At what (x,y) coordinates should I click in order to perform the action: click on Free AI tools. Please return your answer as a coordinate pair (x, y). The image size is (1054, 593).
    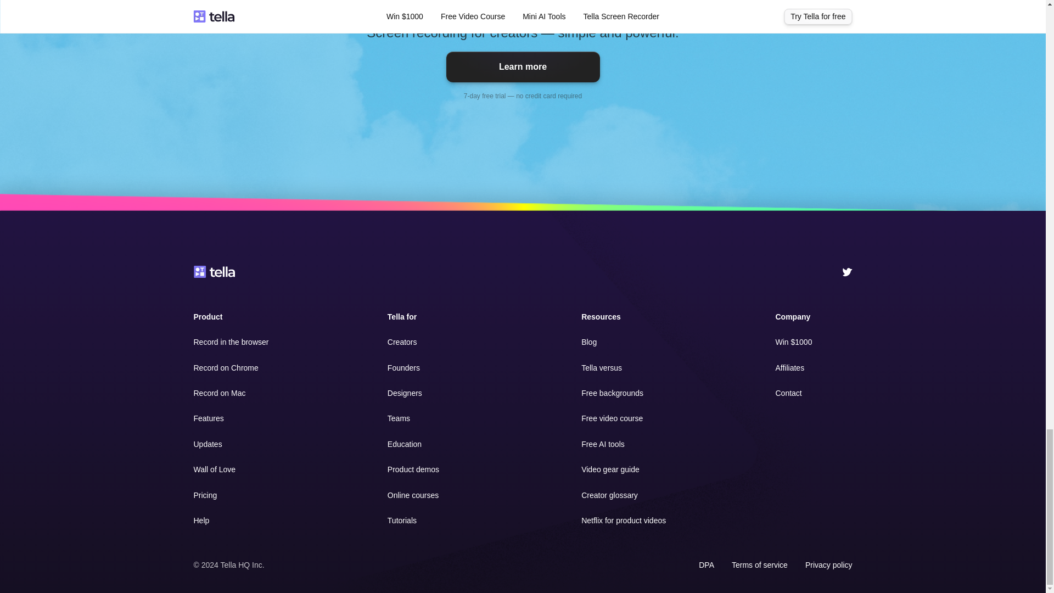
    Looking at the image, I should click on (603, 444).